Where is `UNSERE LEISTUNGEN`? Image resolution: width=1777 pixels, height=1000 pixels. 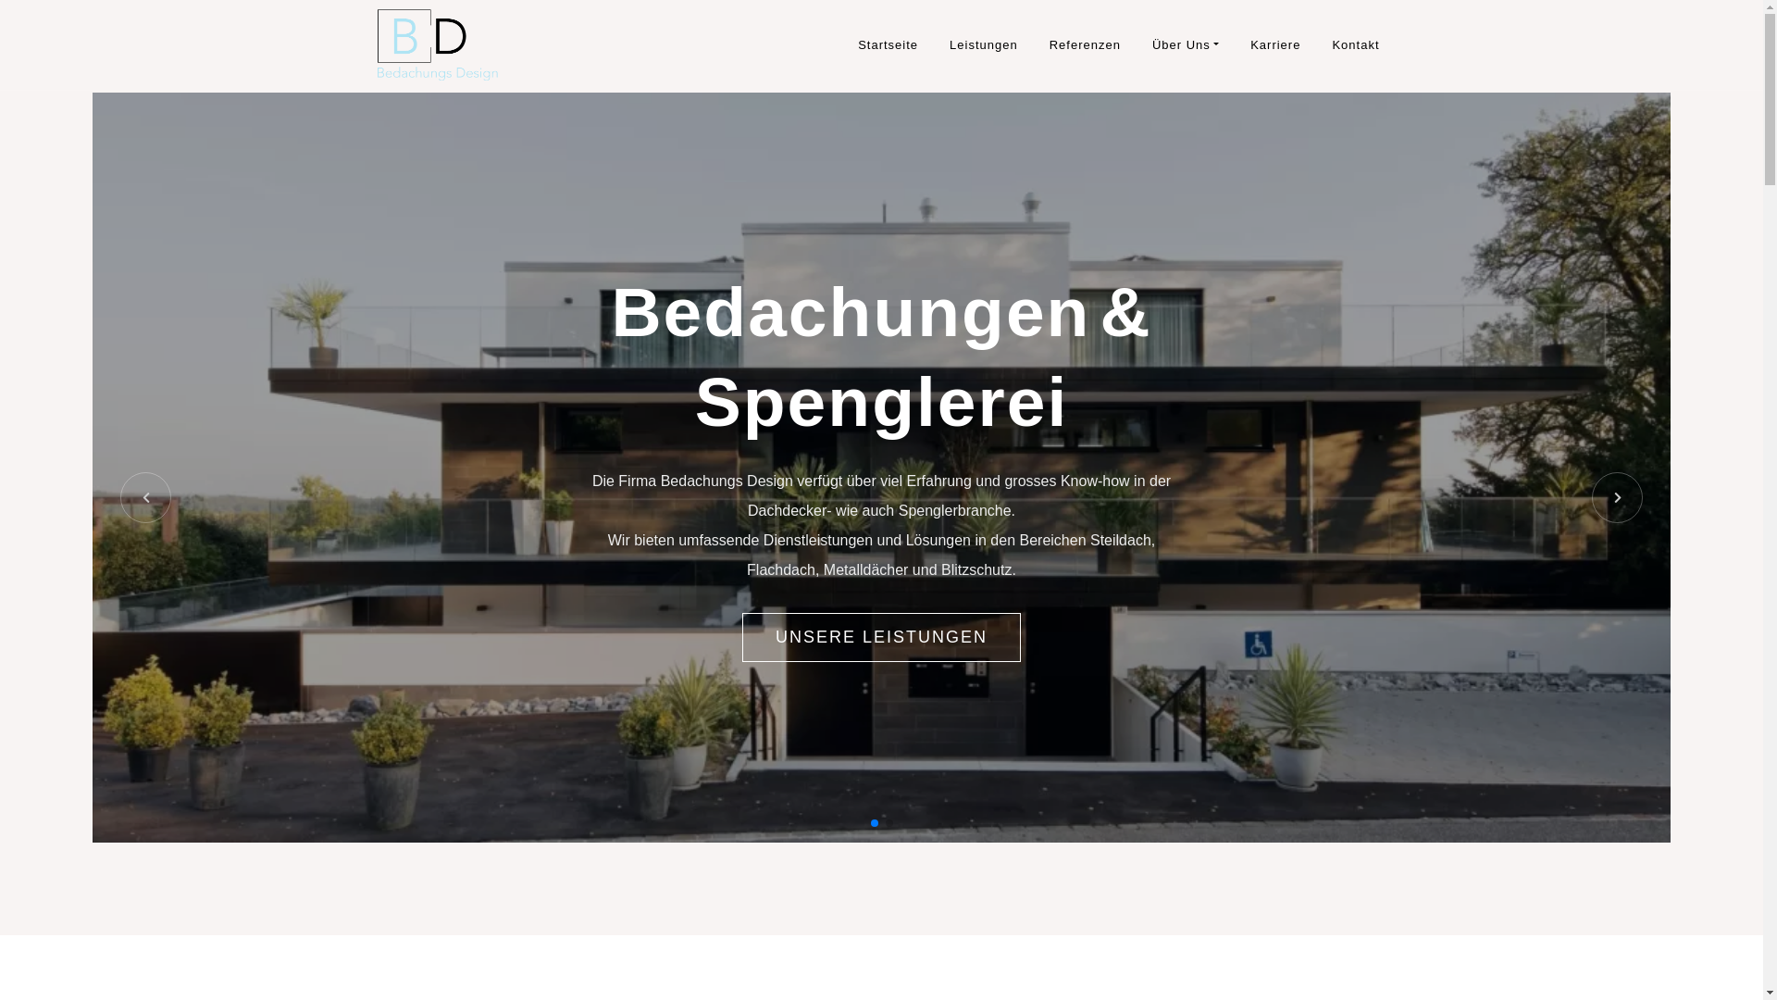
UNSERE LEISTUNGEN is located at coordinates (881, 637).